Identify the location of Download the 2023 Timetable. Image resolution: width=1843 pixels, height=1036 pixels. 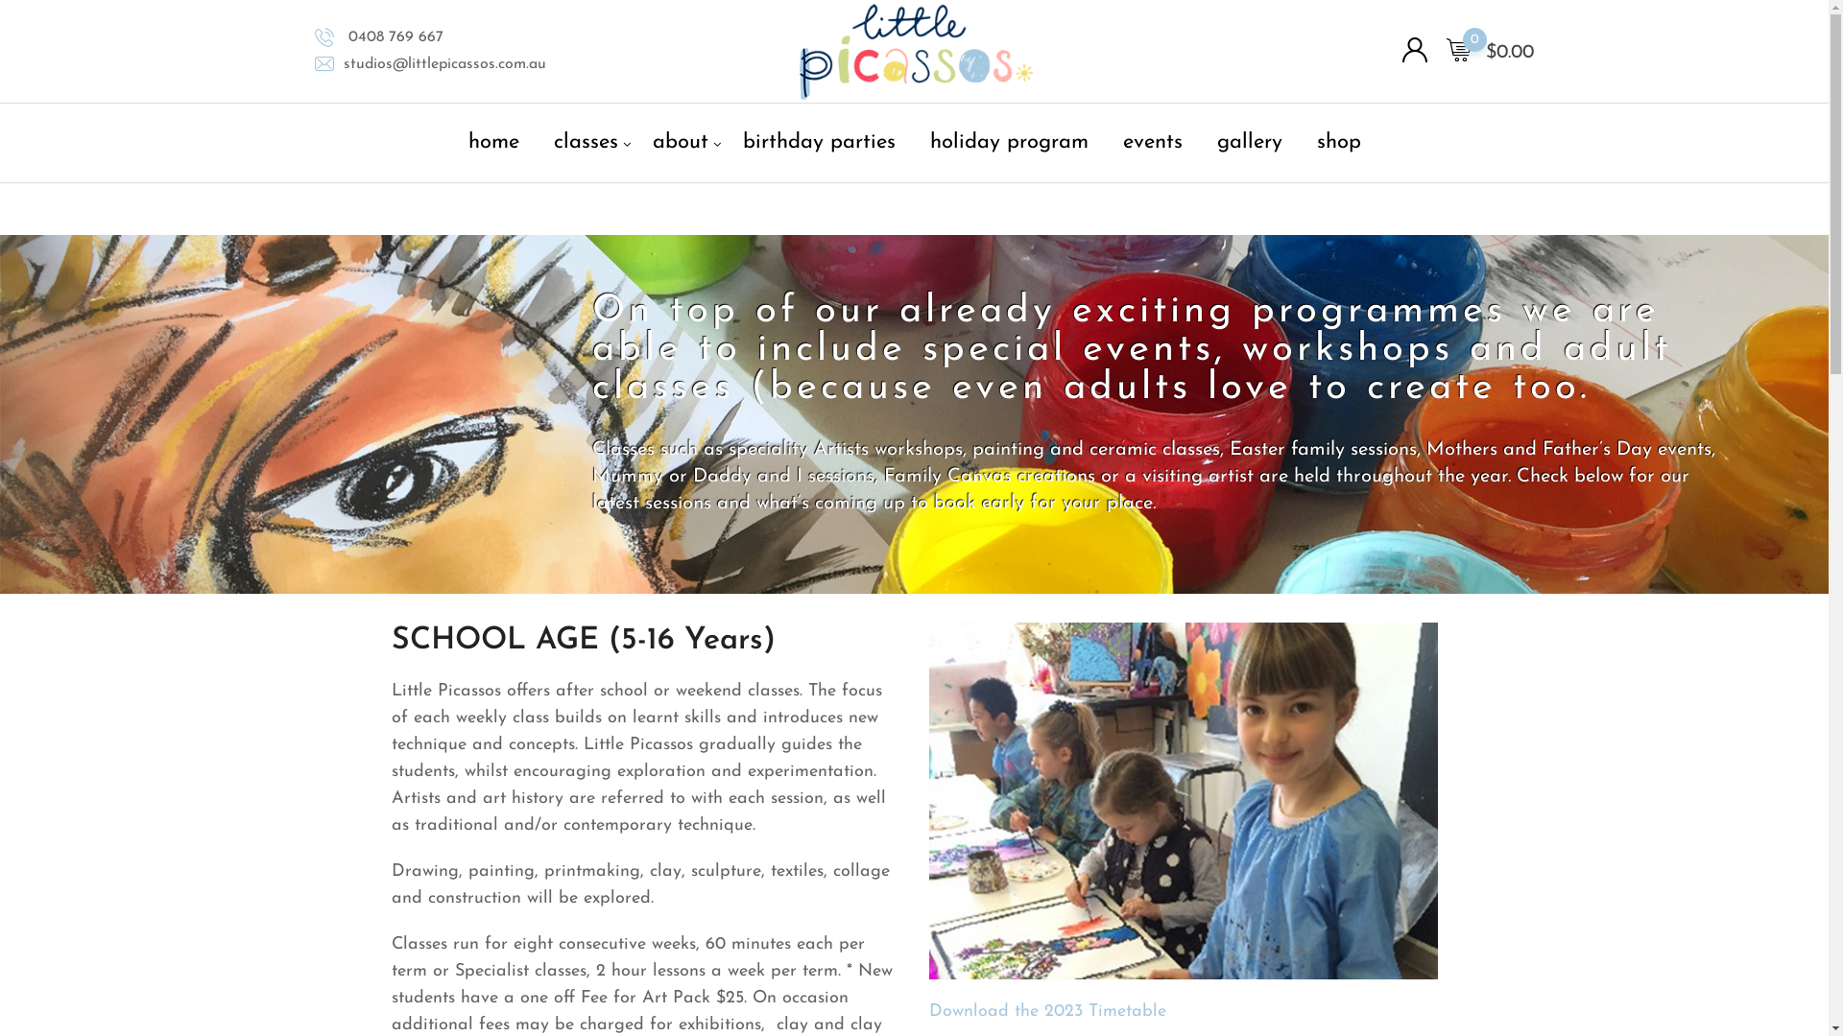
(1048, 1011).